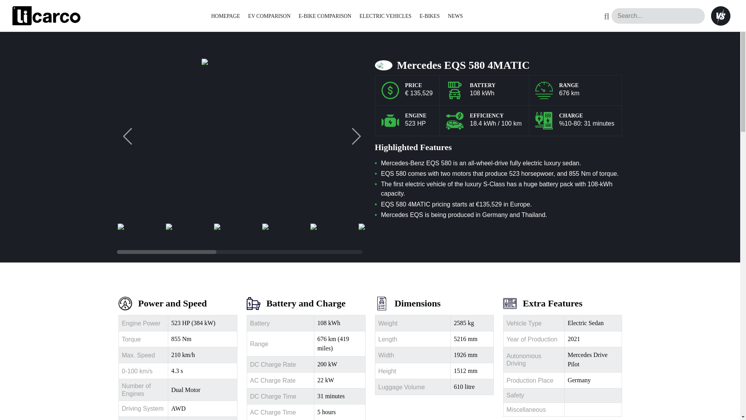 This screenshot has width=746, height=420. What do you see at coordinates (329, 235) in the screenshot?
I see `mercedes-eqs-range-wltpe-epa` at bounding box center [329, 235].